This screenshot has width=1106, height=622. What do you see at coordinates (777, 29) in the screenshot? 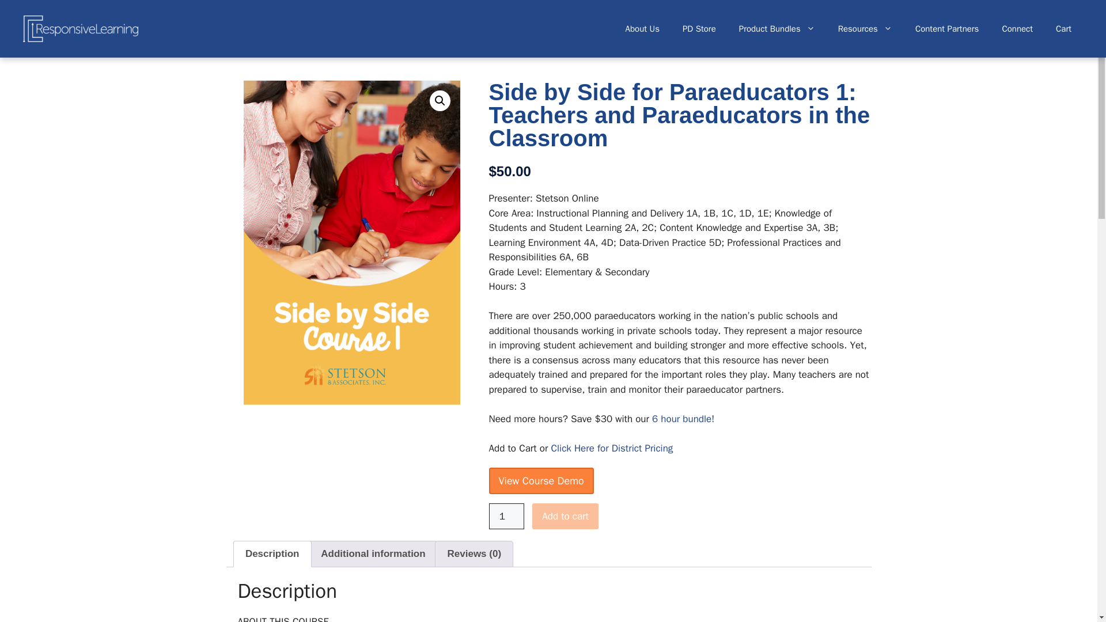
I see `Product Bundles` at bounding box center [777, 29].